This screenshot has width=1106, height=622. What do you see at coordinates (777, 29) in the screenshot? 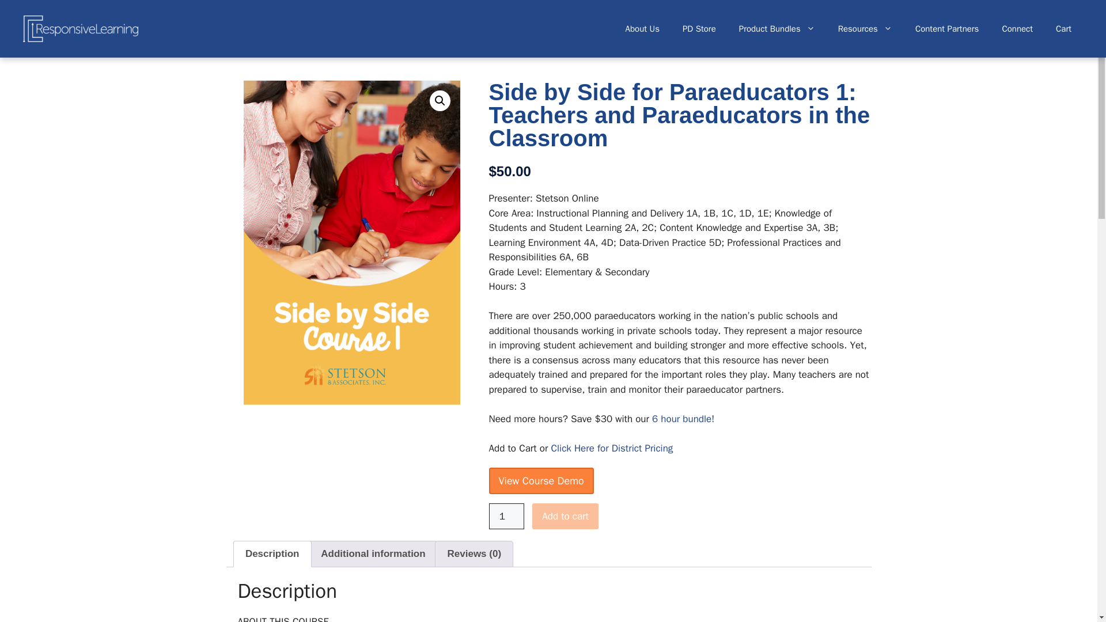
I see `Product Bundles` at bounding box center [777, 29].